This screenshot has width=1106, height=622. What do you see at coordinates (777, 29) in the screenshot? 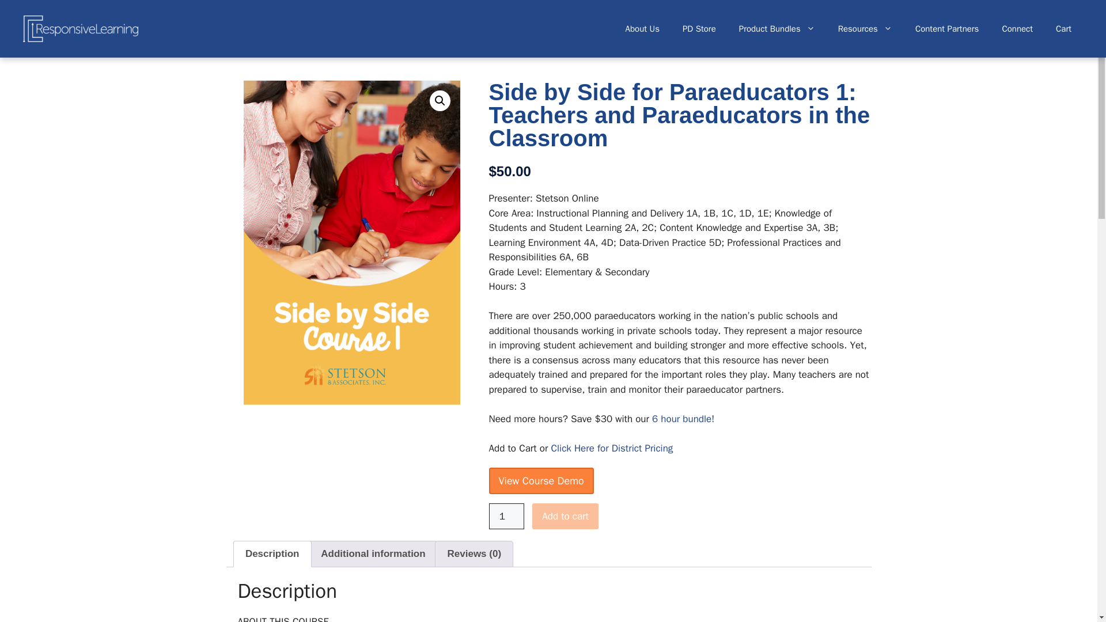
I see `Product Bundles` at bounding box center [777, 29].